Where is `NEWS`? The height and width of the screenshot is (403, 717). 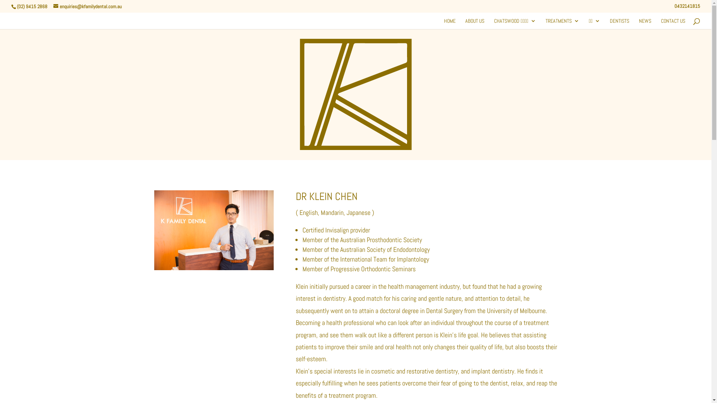
NEWS is located at coordinates (645, 23).